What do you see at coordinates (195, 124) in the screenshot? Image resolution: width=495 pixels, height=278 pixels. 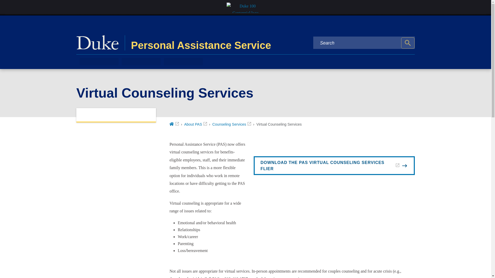 I see `About PAS` at bounding box center [195, 124].